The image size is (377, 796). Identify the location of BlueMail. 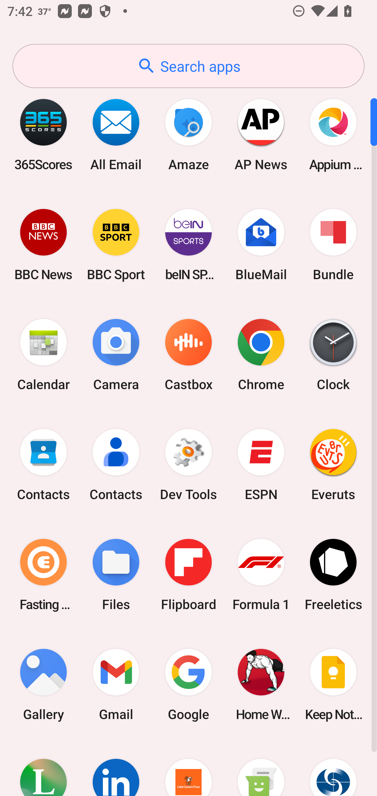
(261, 245).